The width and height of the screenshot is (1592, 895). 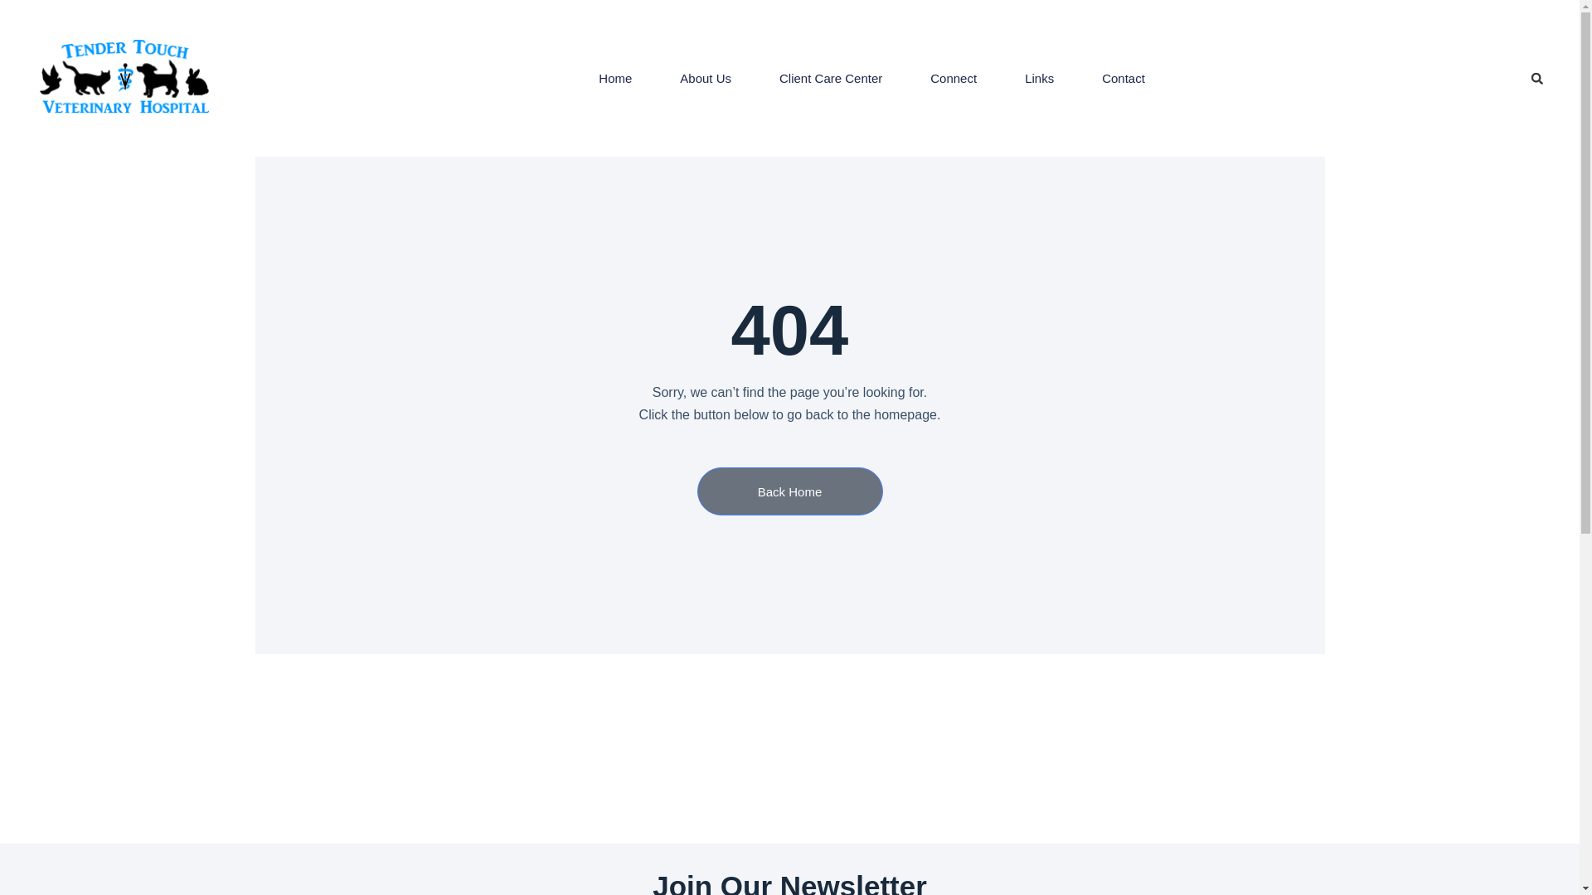 What do you see at coordinates (830, 78) in the screenshot?
I see `Client Care Center` at bounding box center [830, 78].